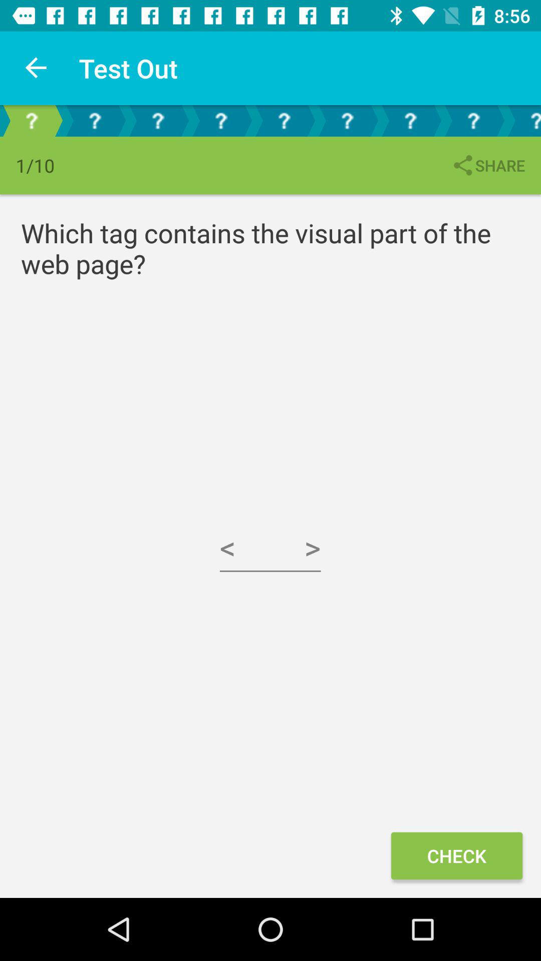 The width and height of the screenshot is (541, 961). I want to click on question mark, so click(158, 121).